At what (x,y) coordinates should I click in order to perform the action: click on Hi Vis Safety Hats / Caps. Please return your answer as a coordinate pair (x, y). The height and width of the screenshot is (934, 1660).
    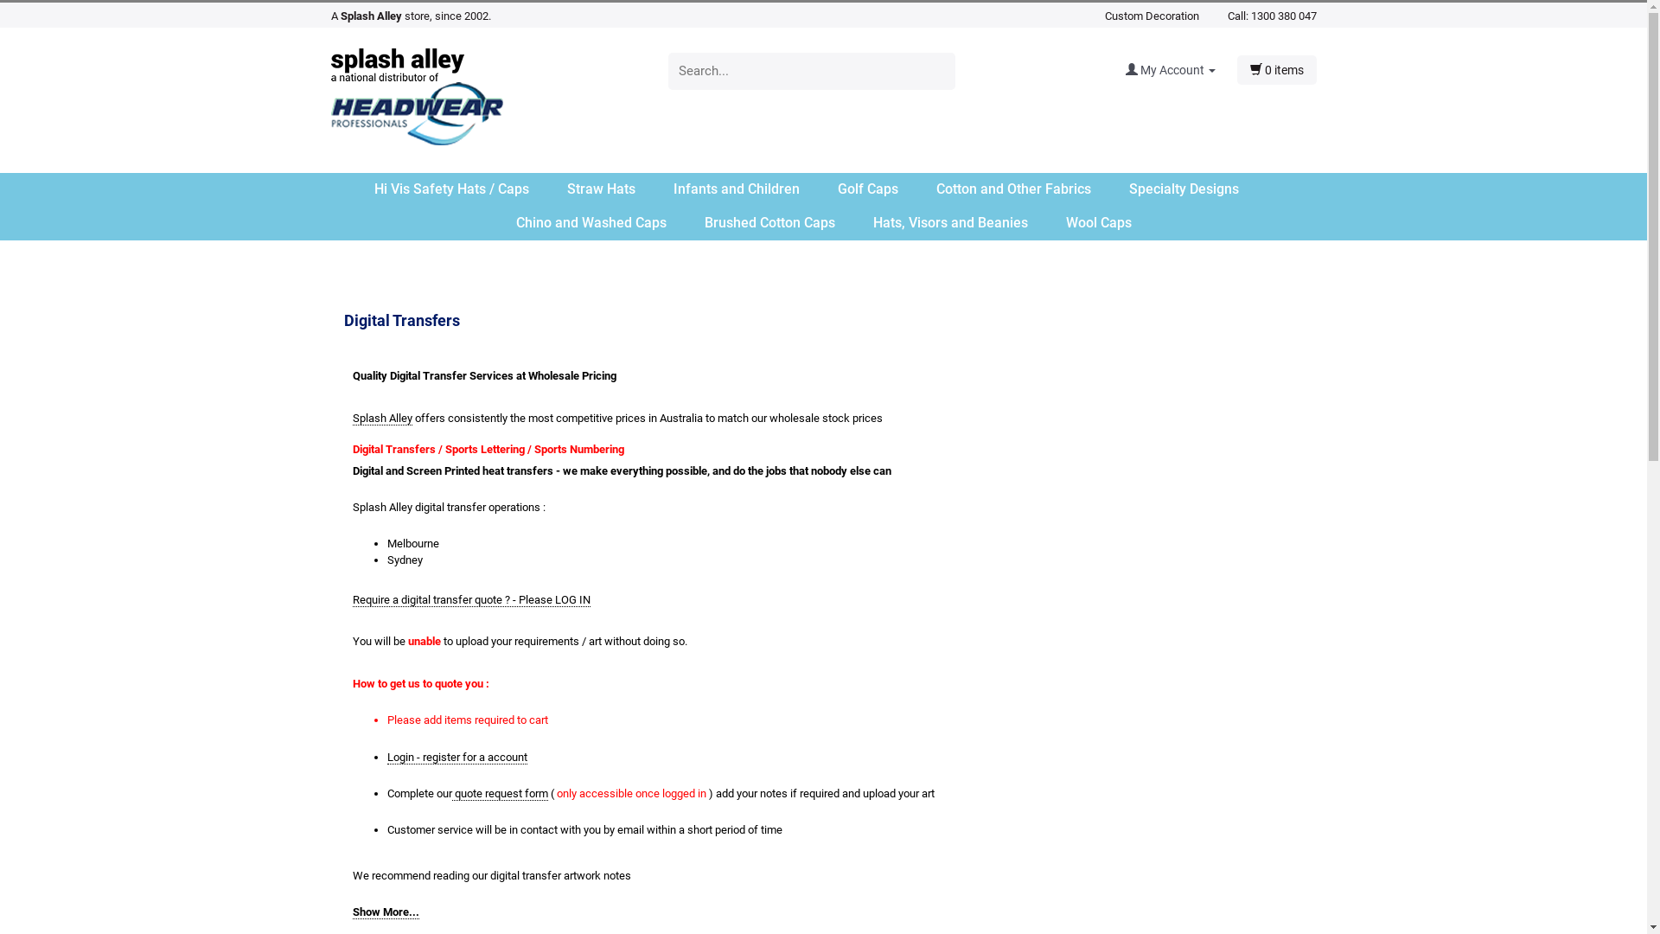
    Looking at the image, I should click on (469, 190).